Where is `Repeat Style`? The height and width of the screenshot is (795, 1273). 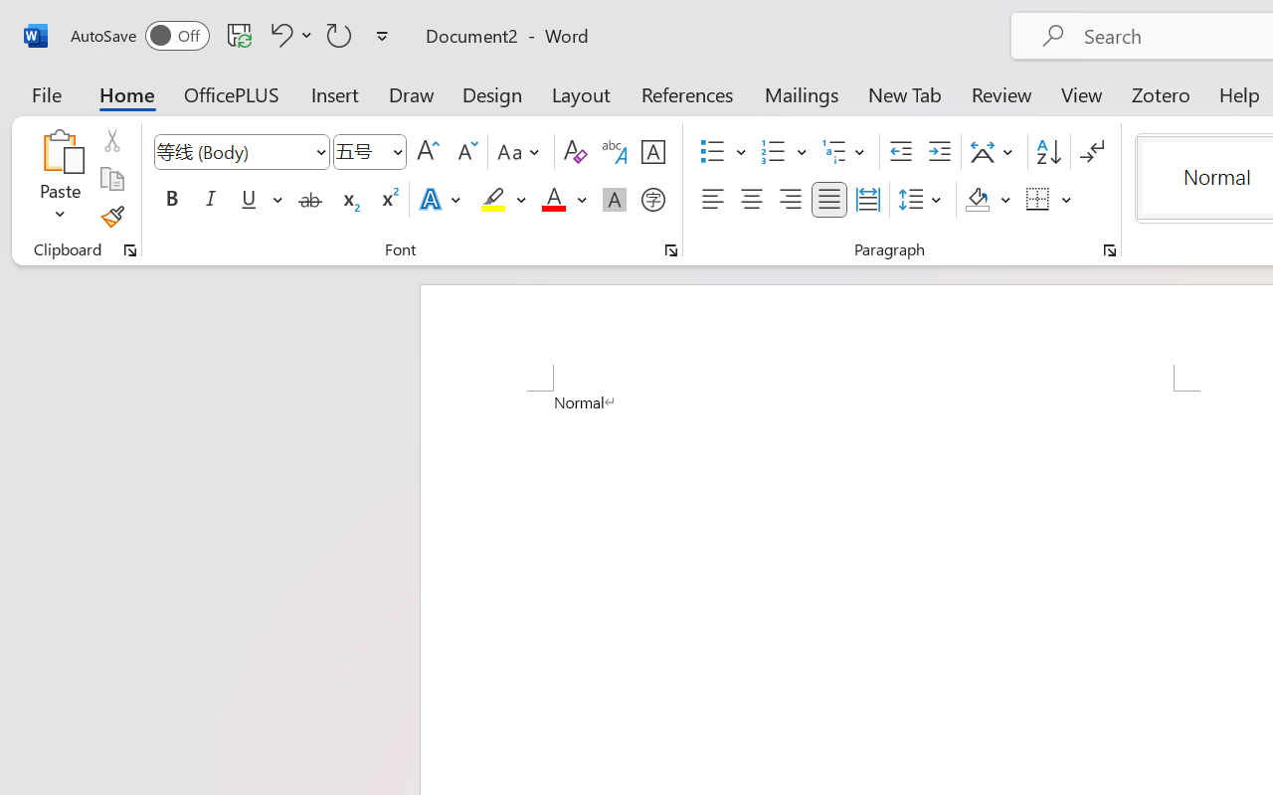 Repeat Style is located at coordinates (339, 35).